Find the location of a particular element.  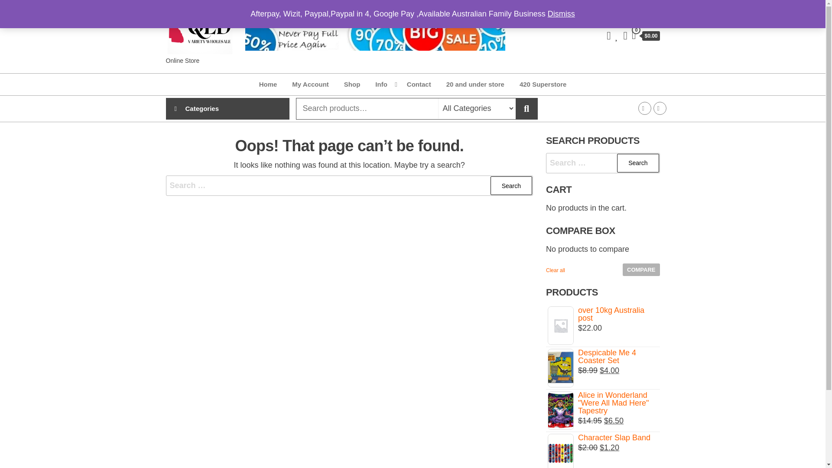

Shop is located at coordinates (352, 84).